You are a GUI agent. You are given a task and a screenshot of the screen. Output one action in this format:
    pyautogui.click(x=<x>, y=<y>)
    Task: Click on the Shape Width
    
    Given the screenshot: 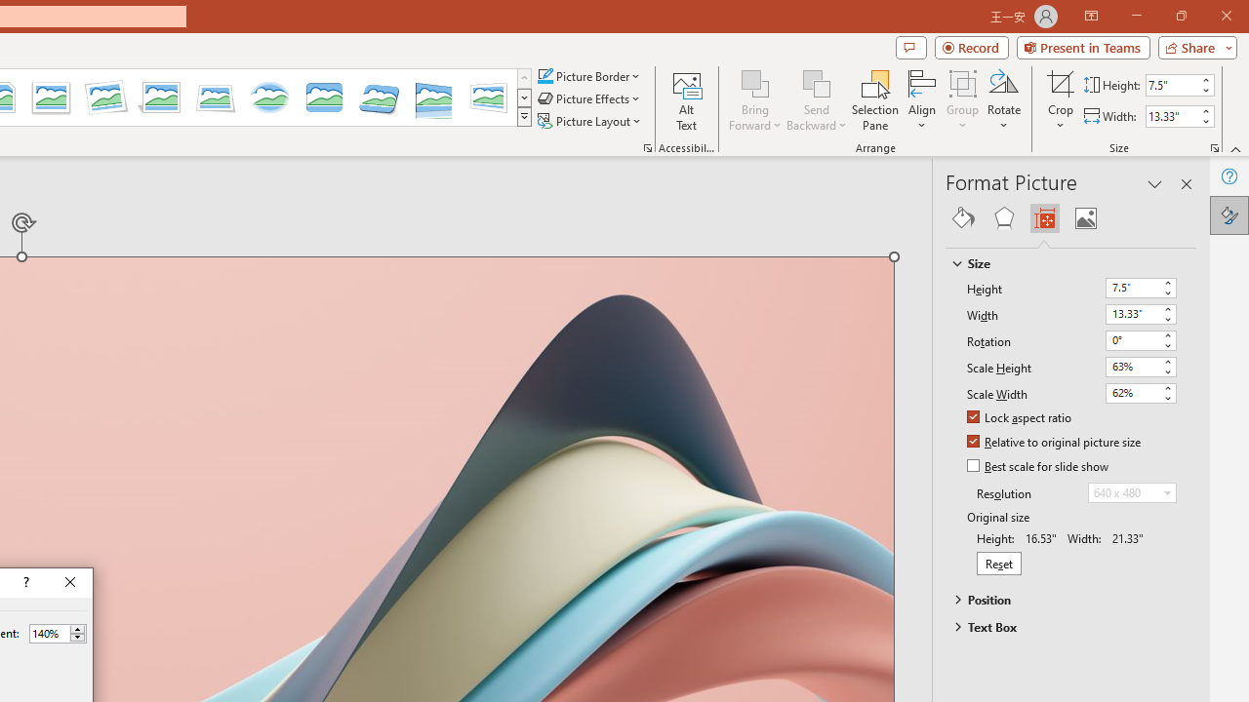 What is the action you would take?
    pyautogui.click(x=1172, y=116)
    